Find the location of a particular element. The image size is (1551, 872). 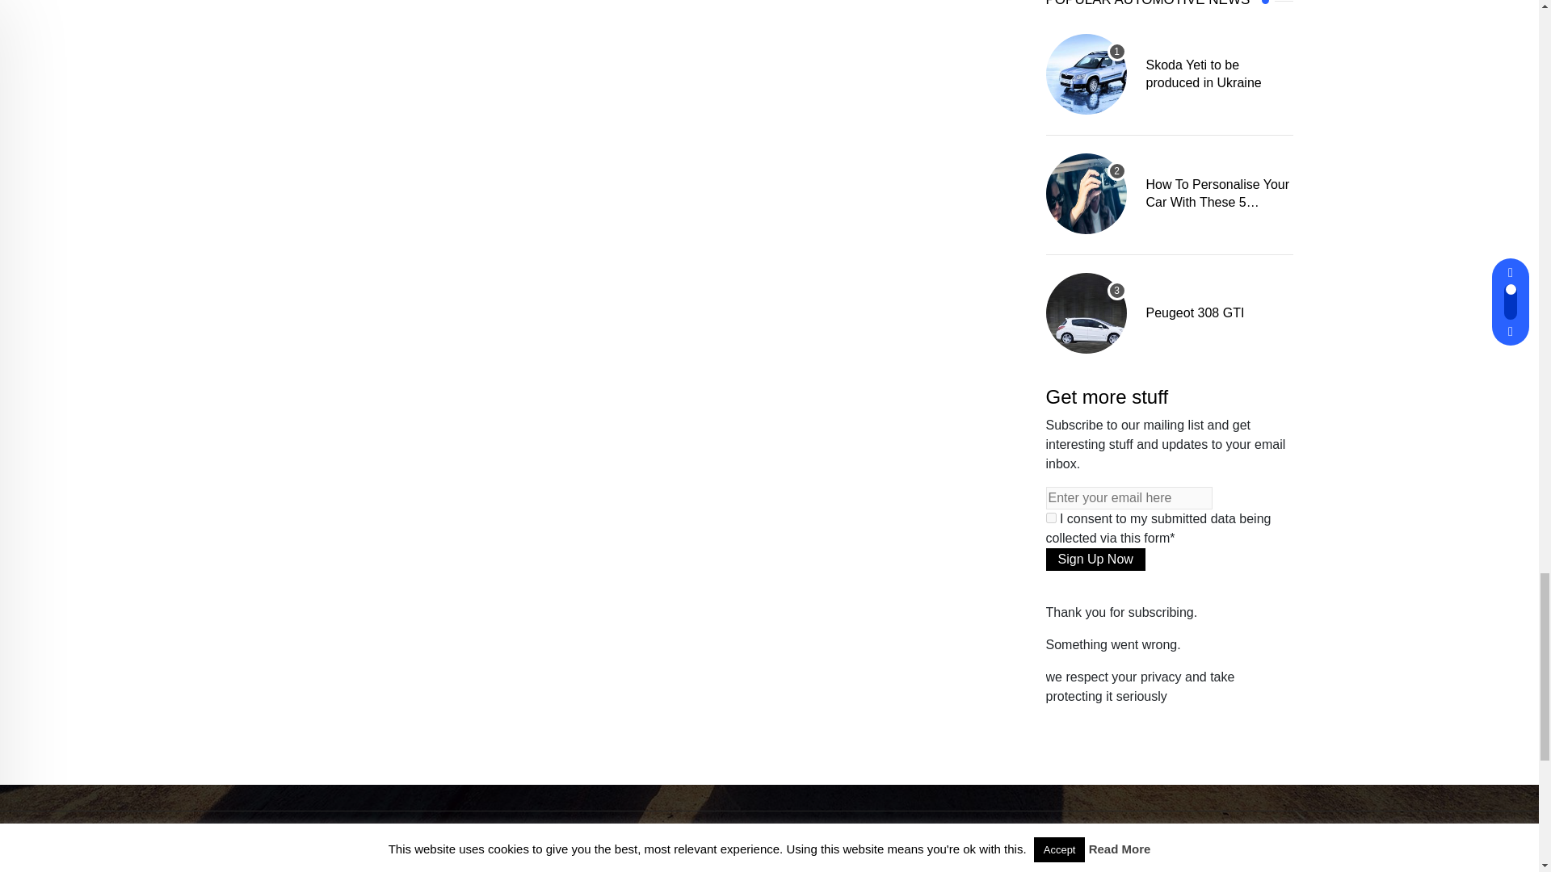

How To Personalise Your Car With These 5 Accessories is located at coordinates (1086, 194).